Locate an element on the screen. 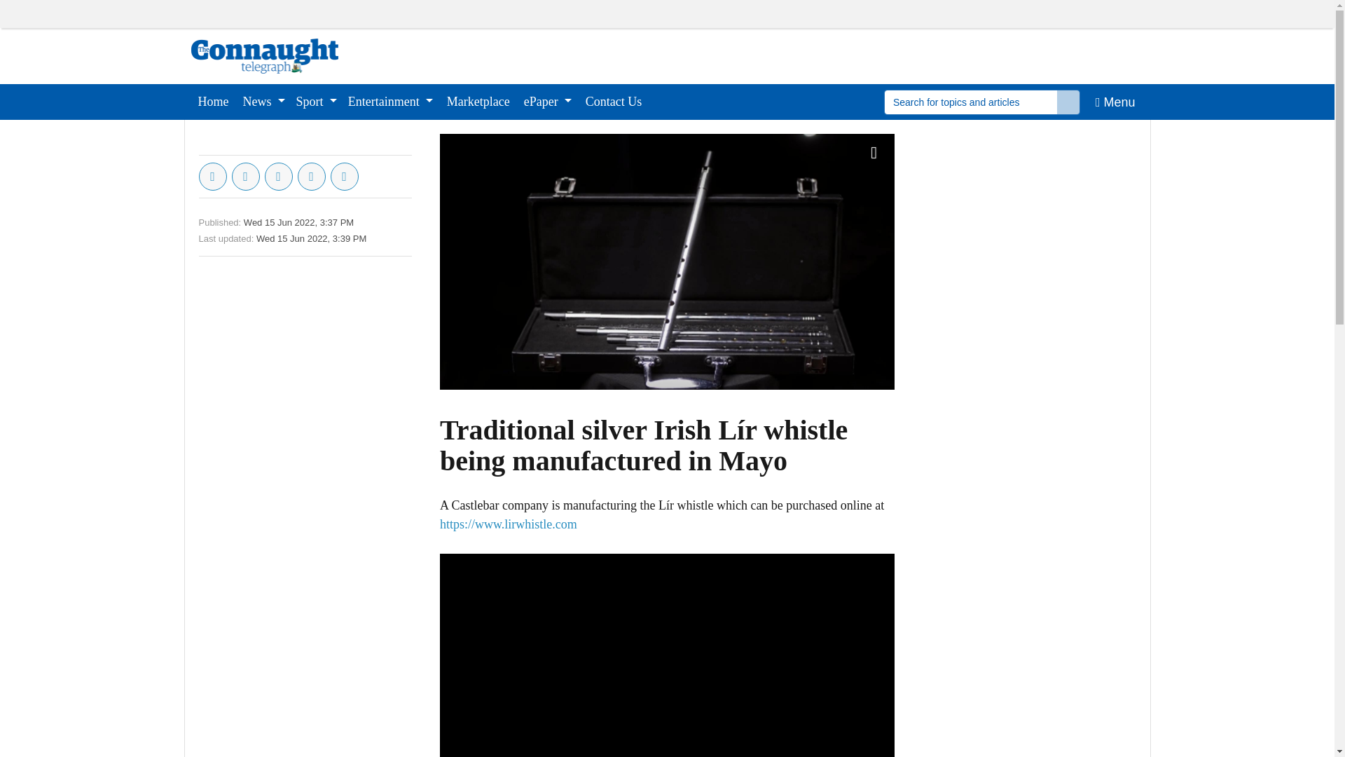 The width and height of the screenshot is (1345, 757). ePaper is located at coordinates (547, 101).